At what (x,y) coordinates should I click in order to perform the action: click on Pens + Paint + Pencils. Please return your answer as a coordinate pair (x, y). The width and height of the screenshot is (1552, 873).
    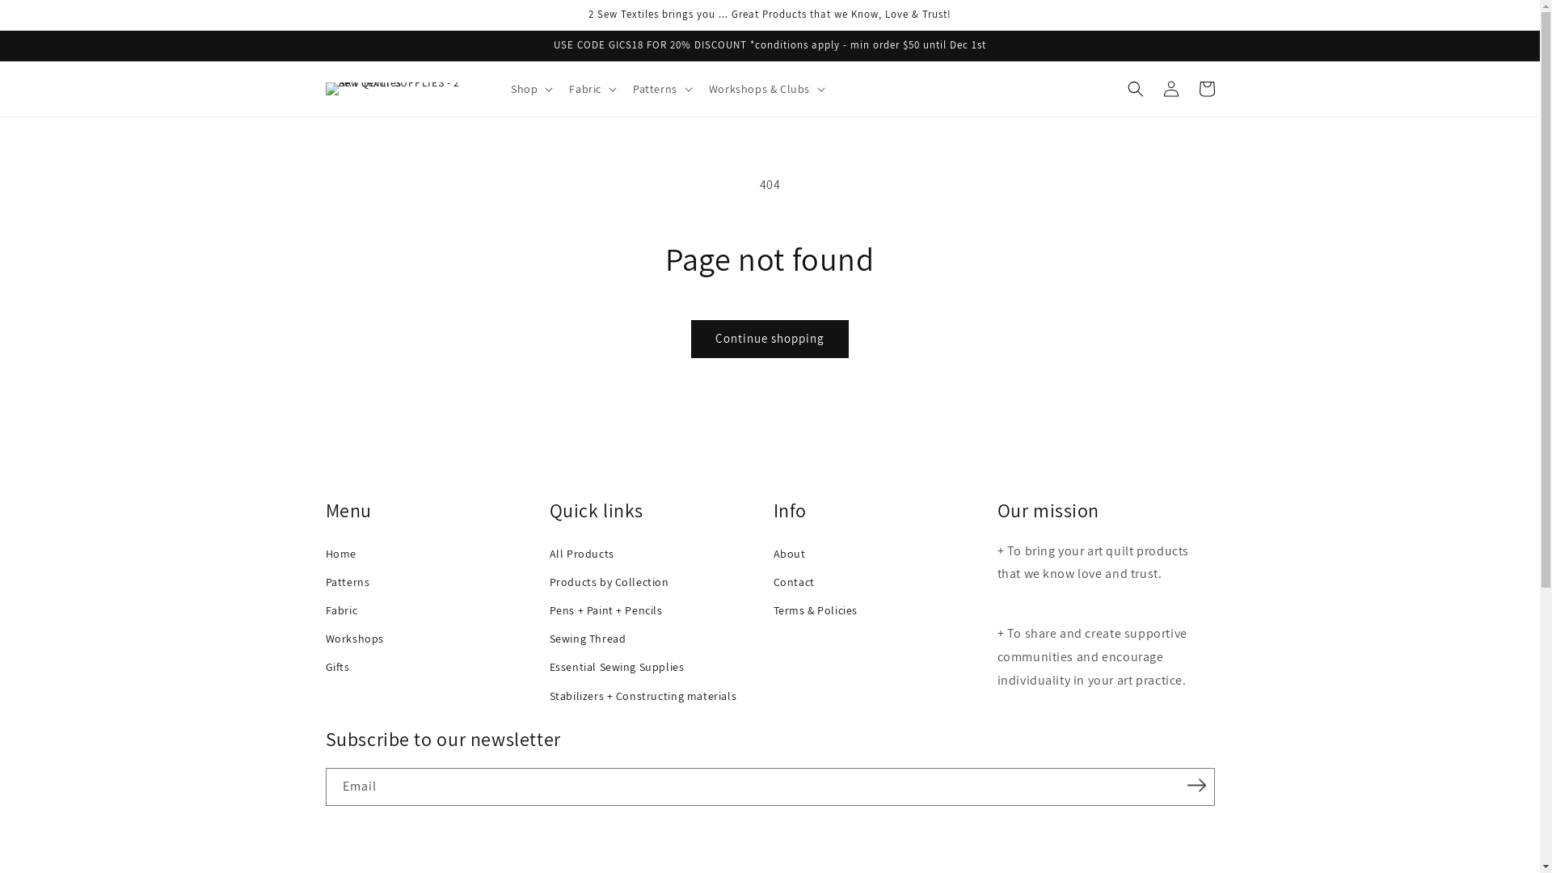
    Looking at the image, I should click on (658, 611).